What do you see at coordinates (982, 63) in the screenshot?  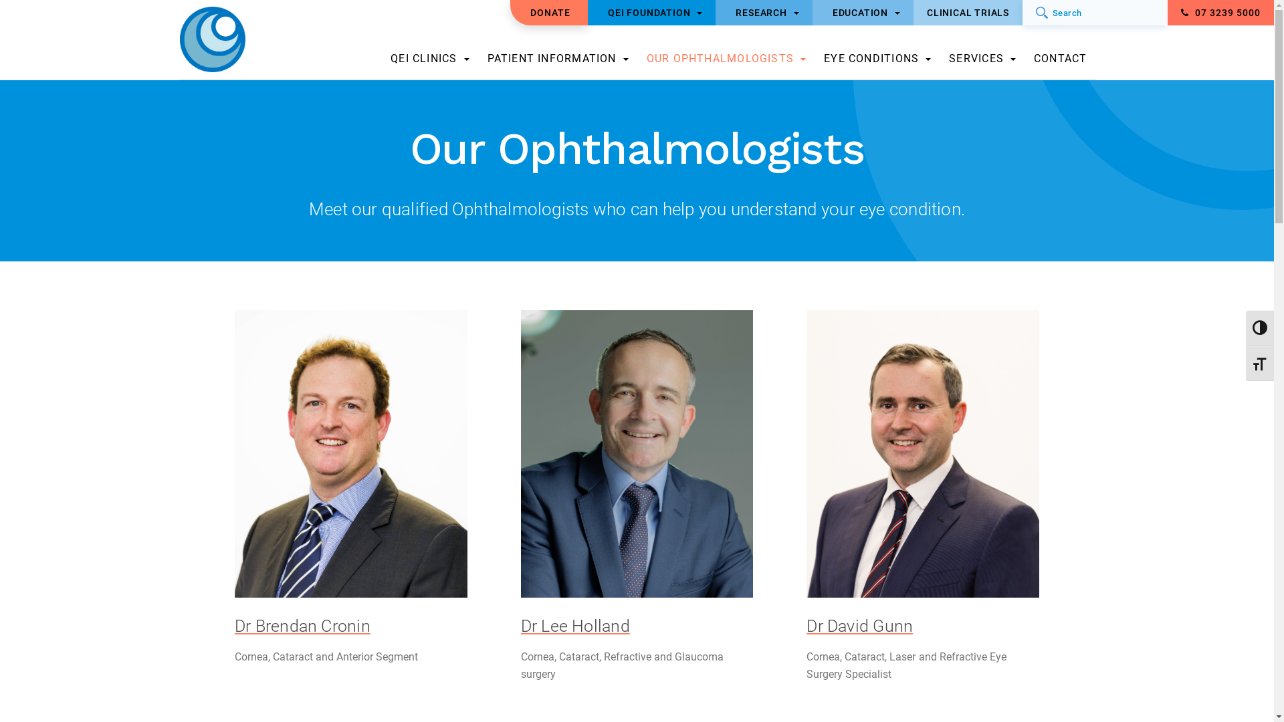 I see `SERVICES` at bounding box center [982, 63].